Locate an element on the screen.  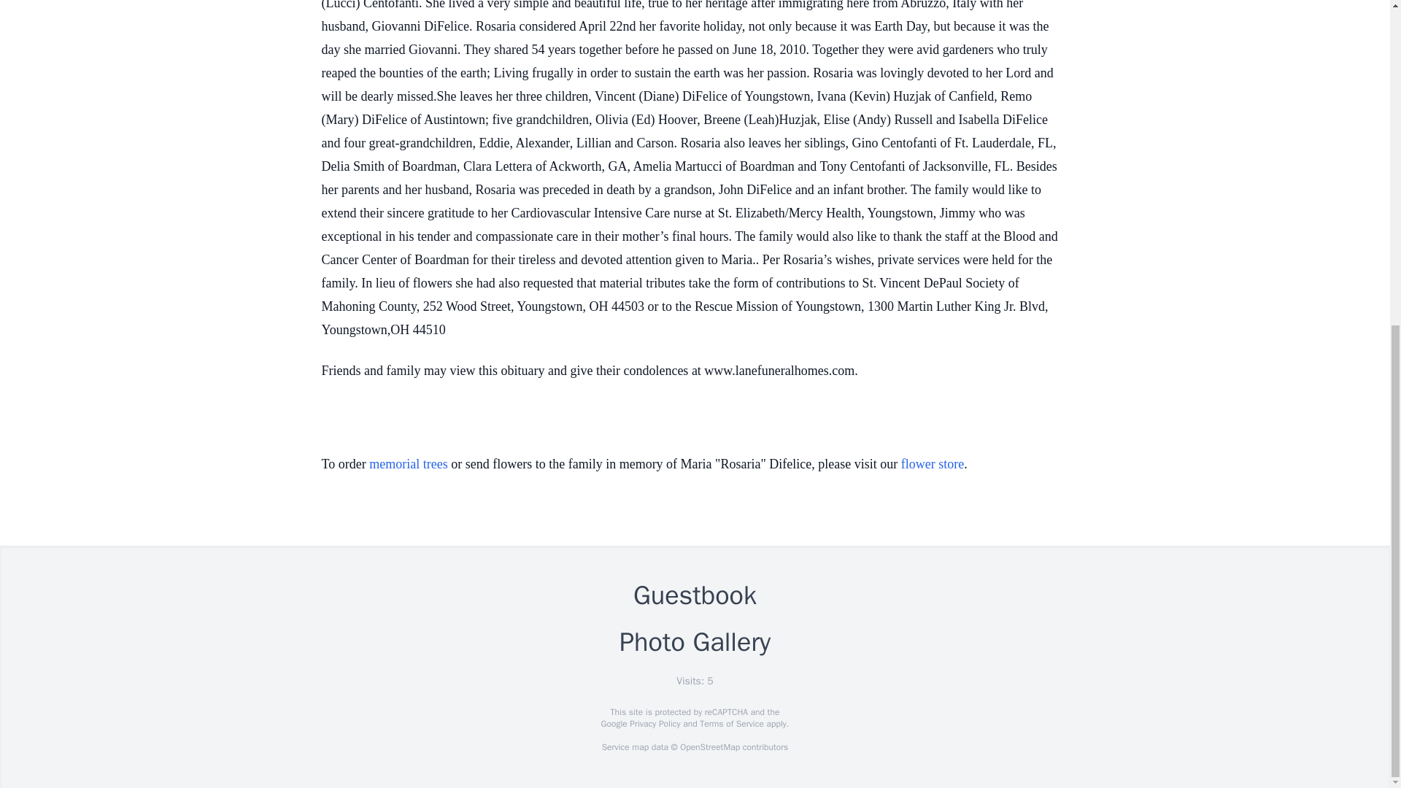
OpenStreetMap is located at coordinates (709, 747).